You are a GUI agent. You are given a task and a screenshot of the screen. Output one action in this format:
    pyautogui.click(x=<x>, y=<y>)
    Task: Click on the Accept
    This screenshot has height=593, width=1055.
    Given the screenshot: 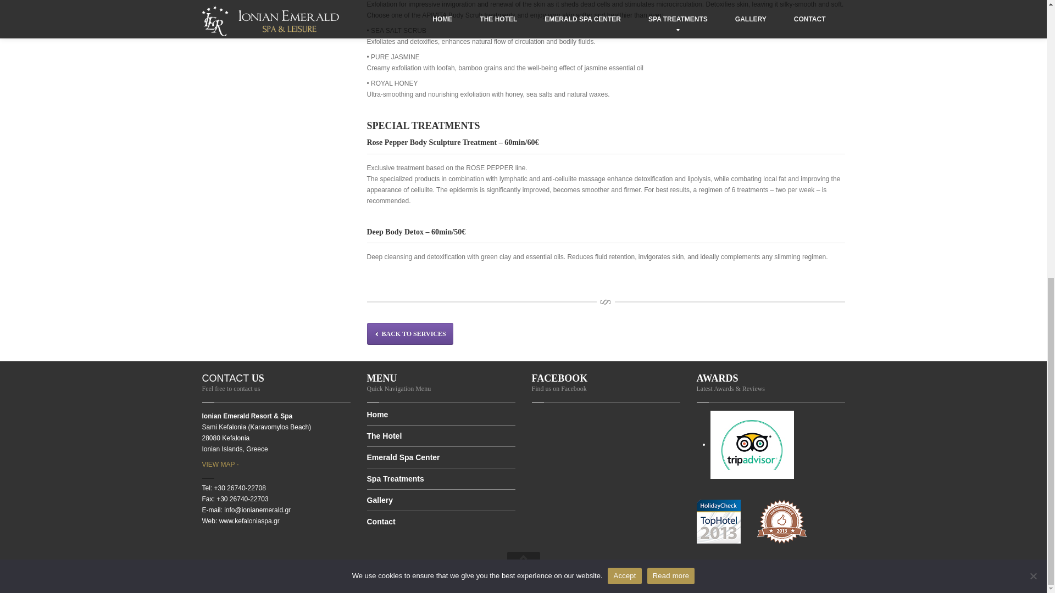 What is the action you would take?
    pyautogui.click(x=624, y=55)
    